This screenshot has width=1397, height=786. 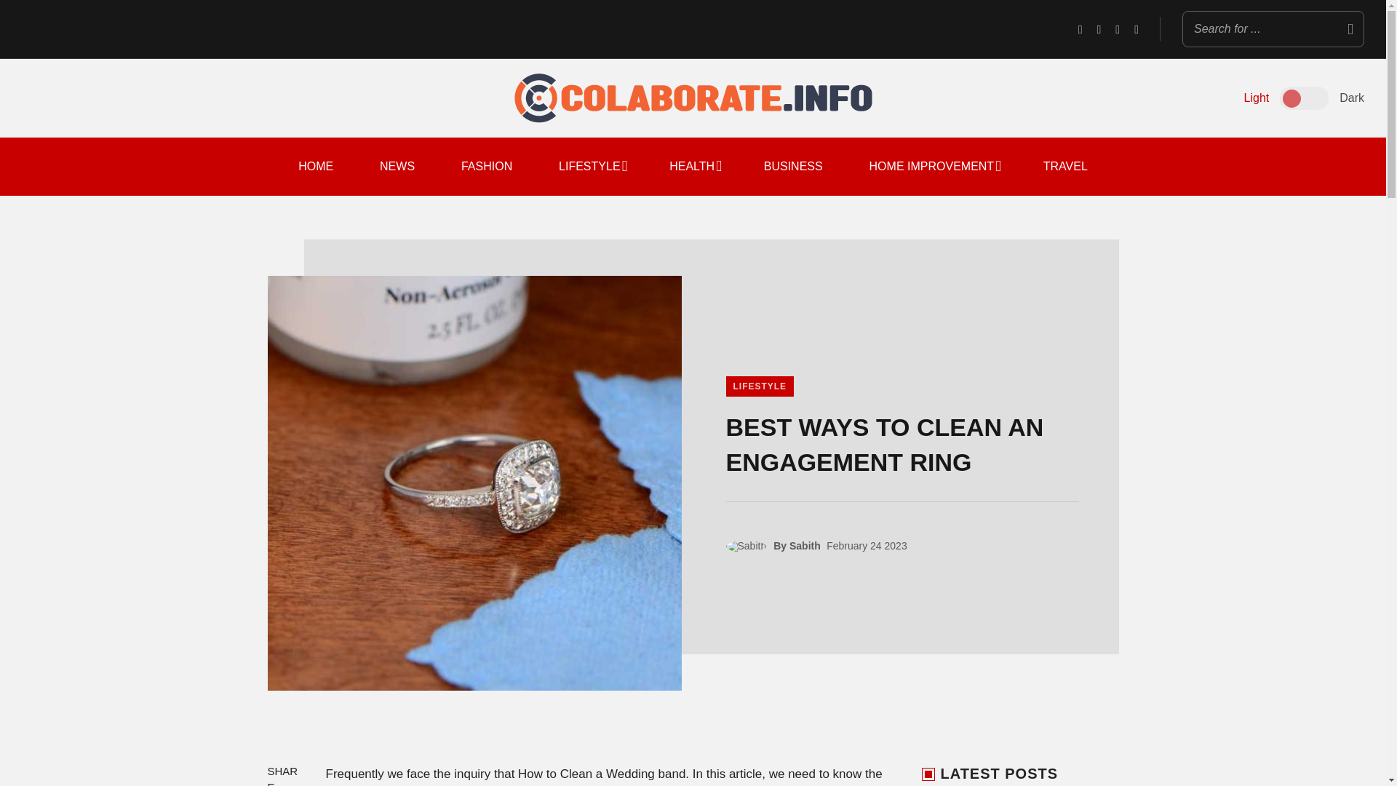 I want to click on Posts bySabith, so click(x=749, y=546).